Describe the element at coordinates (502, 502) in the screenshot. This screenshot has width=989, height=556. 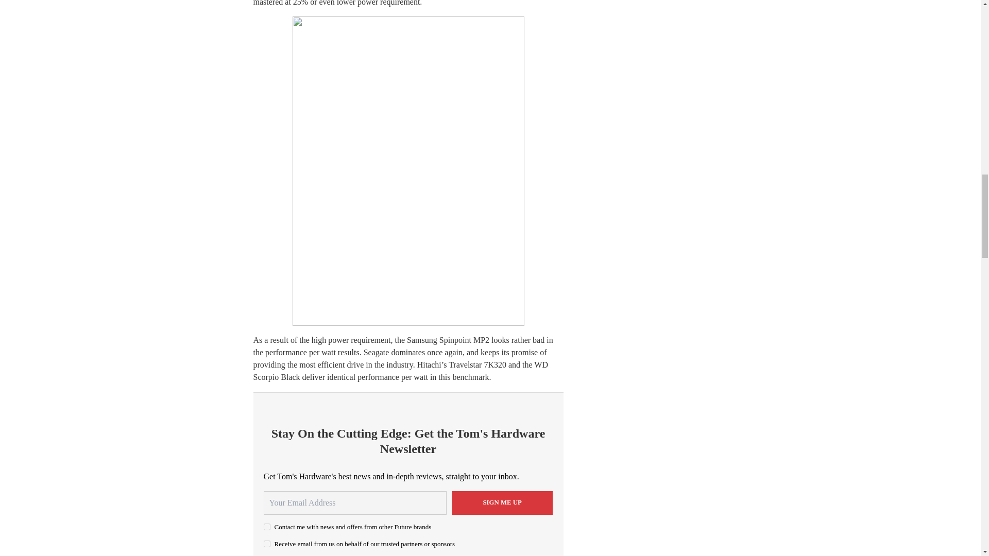
I see `Sign me up` at that location.